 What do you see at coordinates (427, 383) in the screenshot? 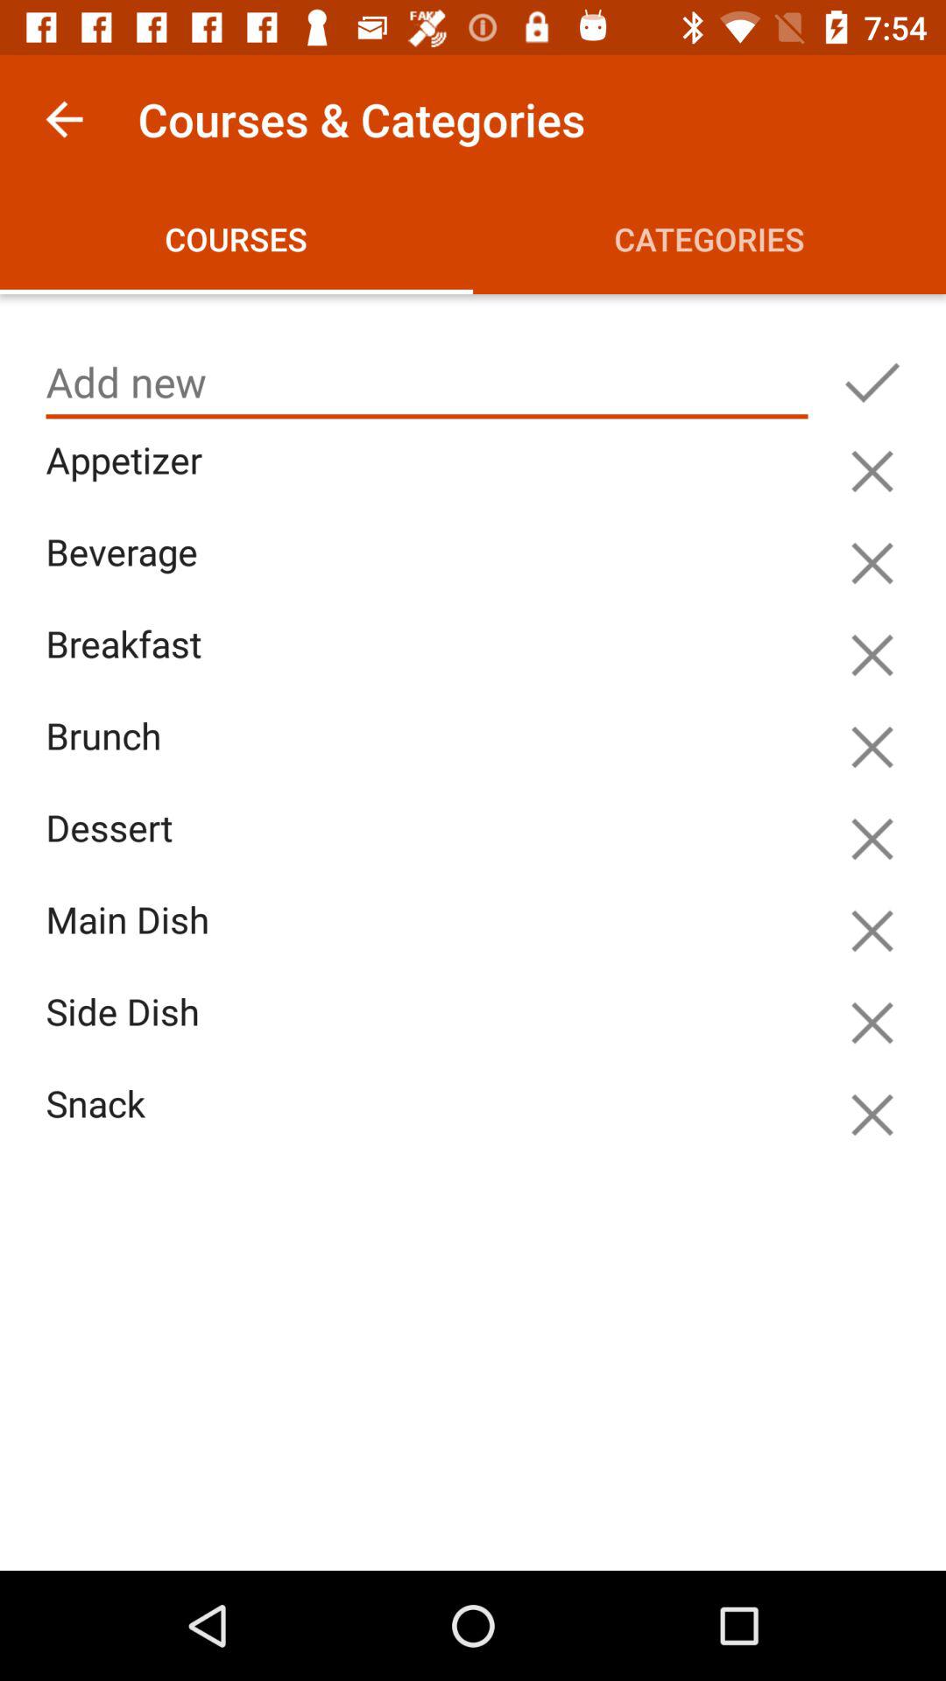
I see `add new meal course` at bounding box center [427, 383].